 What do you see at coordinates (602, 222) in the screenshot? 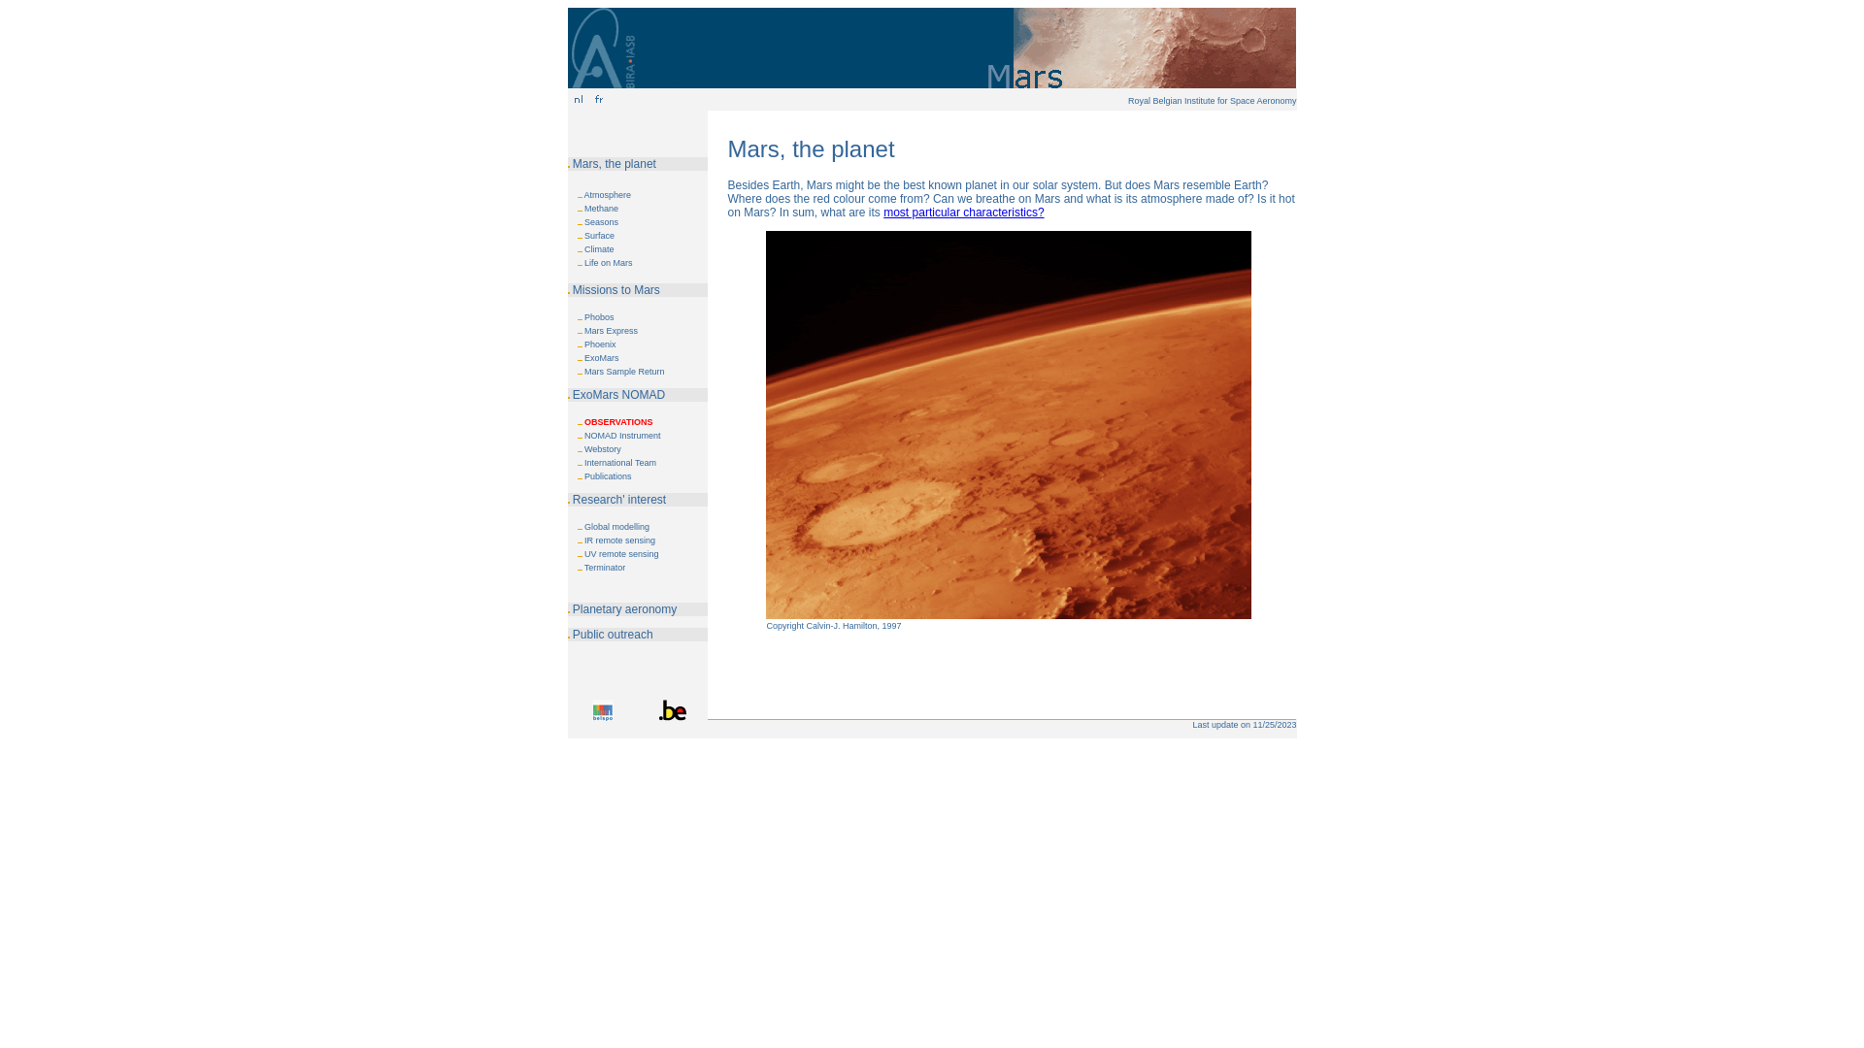
I see `Seasons` at bounding box center [602, 222].